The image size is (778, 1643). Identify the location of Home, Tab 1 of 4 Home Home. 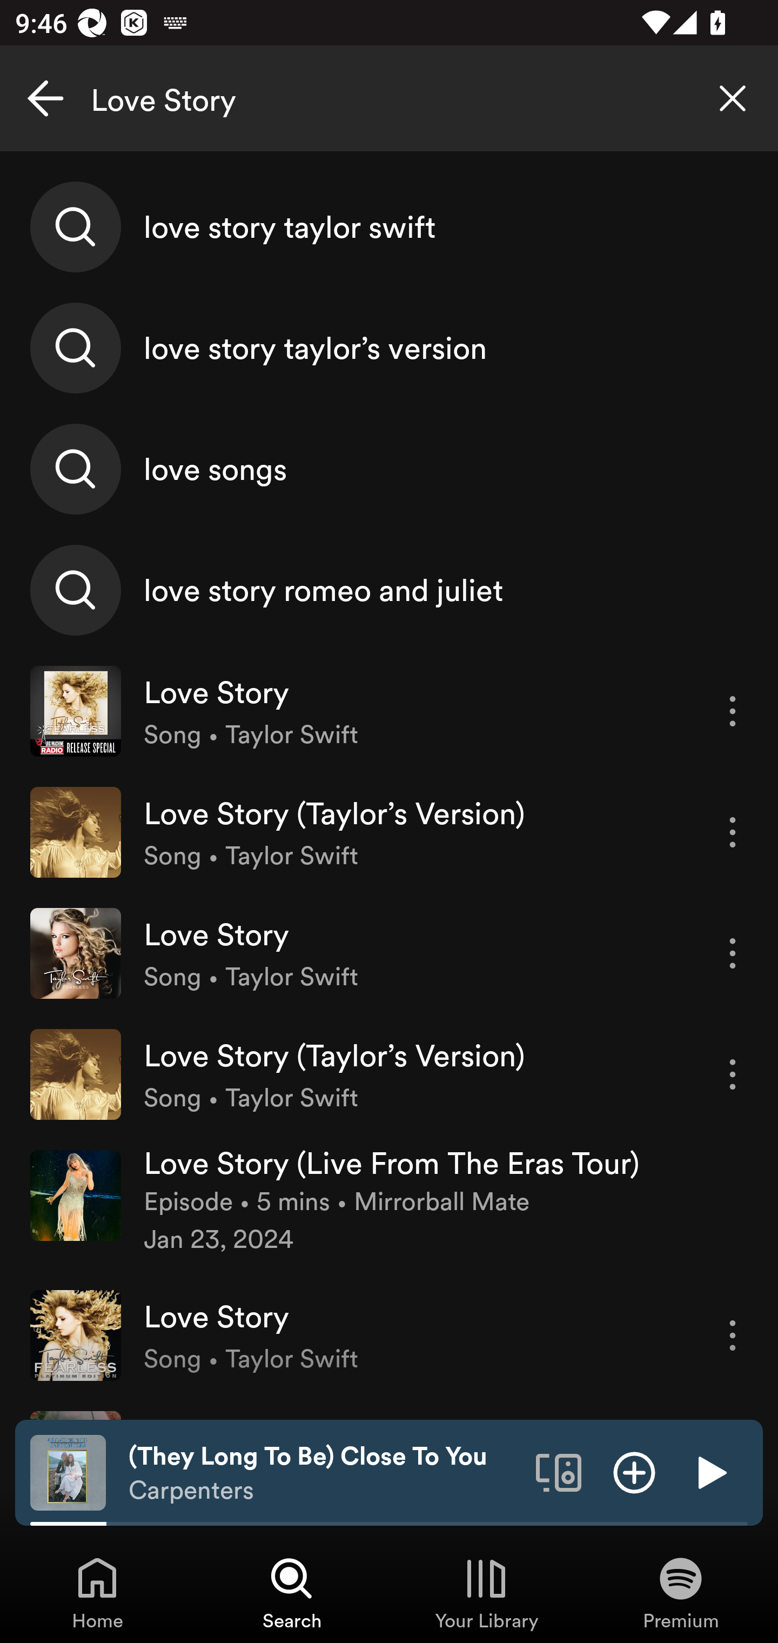
(97, 1592).